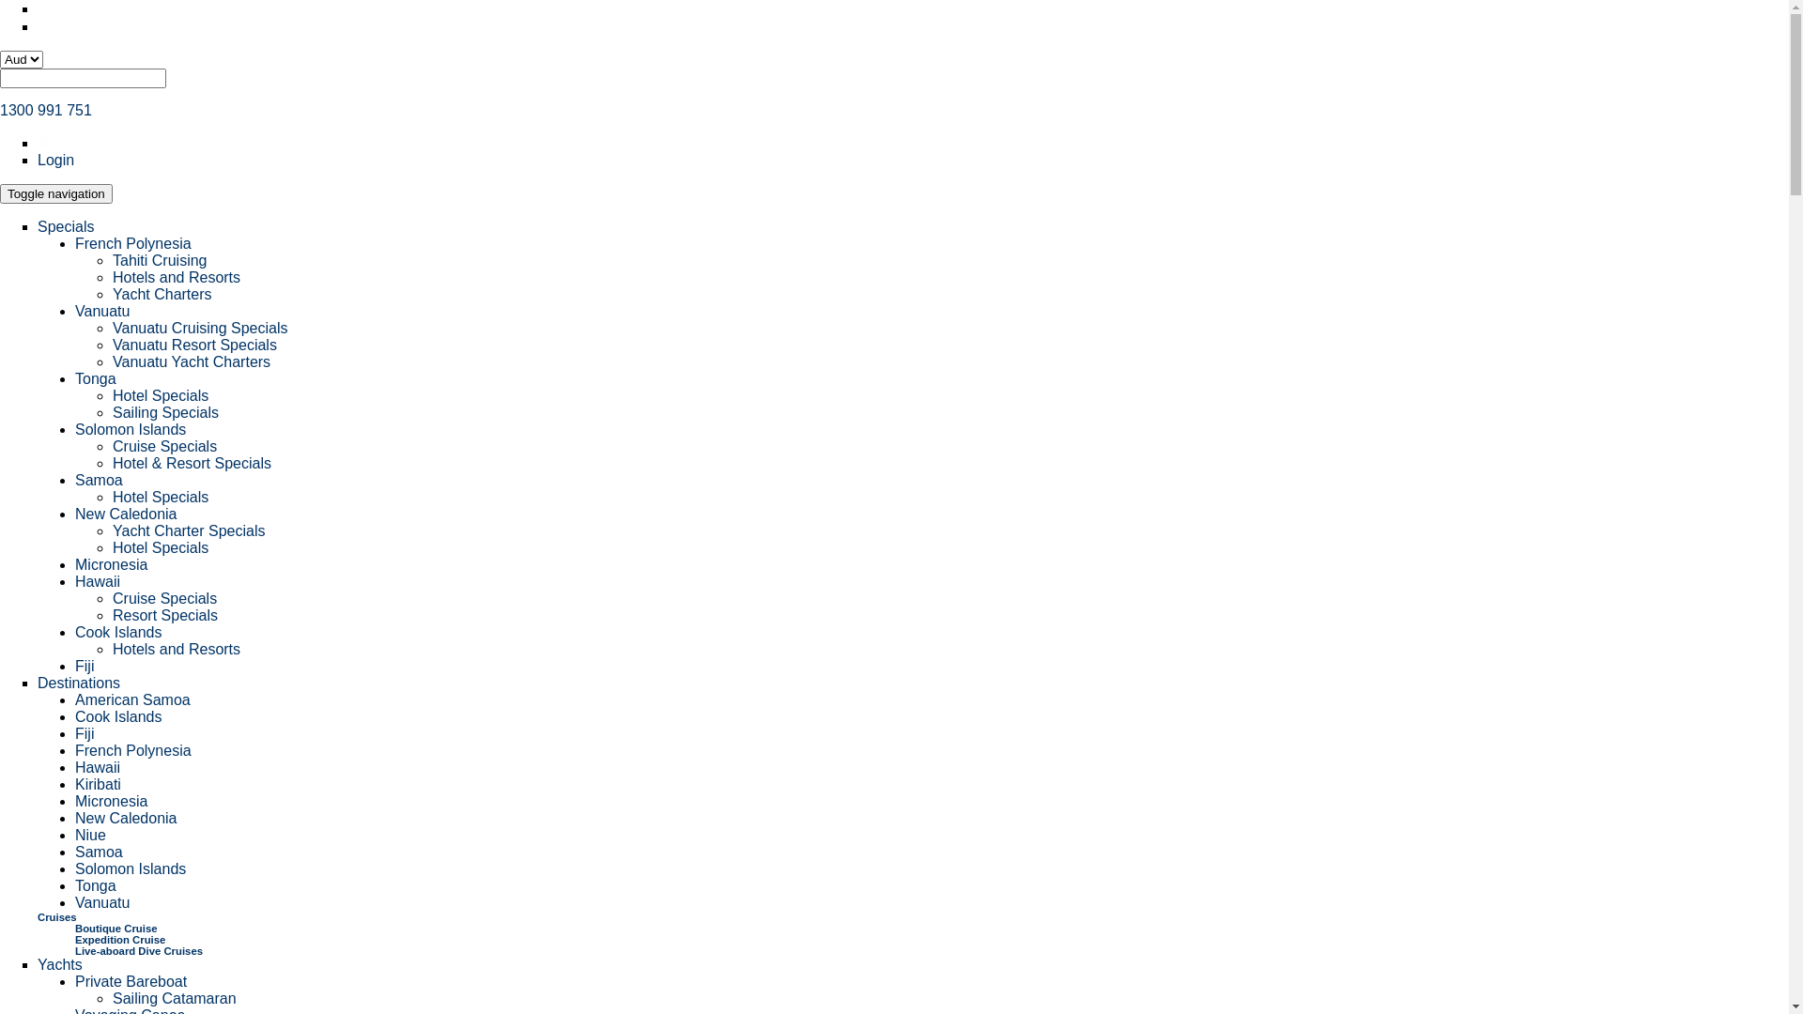 The width and height of the screenshot is (1803, 1014). What do you see at coordinates (189, 531) in the screenshot?
I see `Yacht Charter Specials` at bounding box center [189, 531].